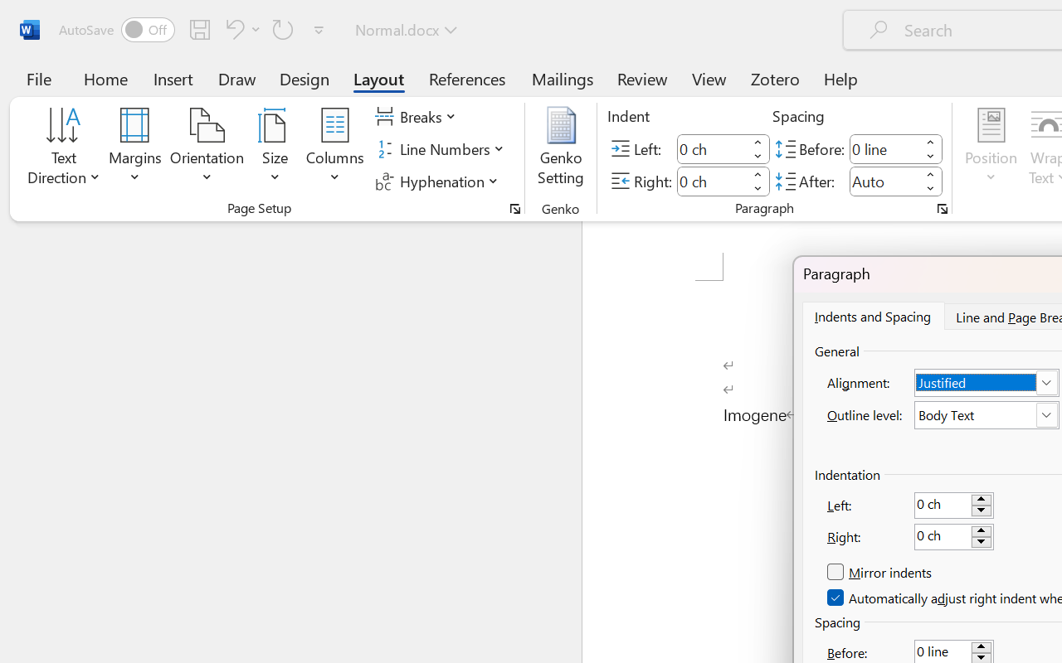  Describe the element at coordinates (135, 149) in the screenshot. I see `Margins` at that location.